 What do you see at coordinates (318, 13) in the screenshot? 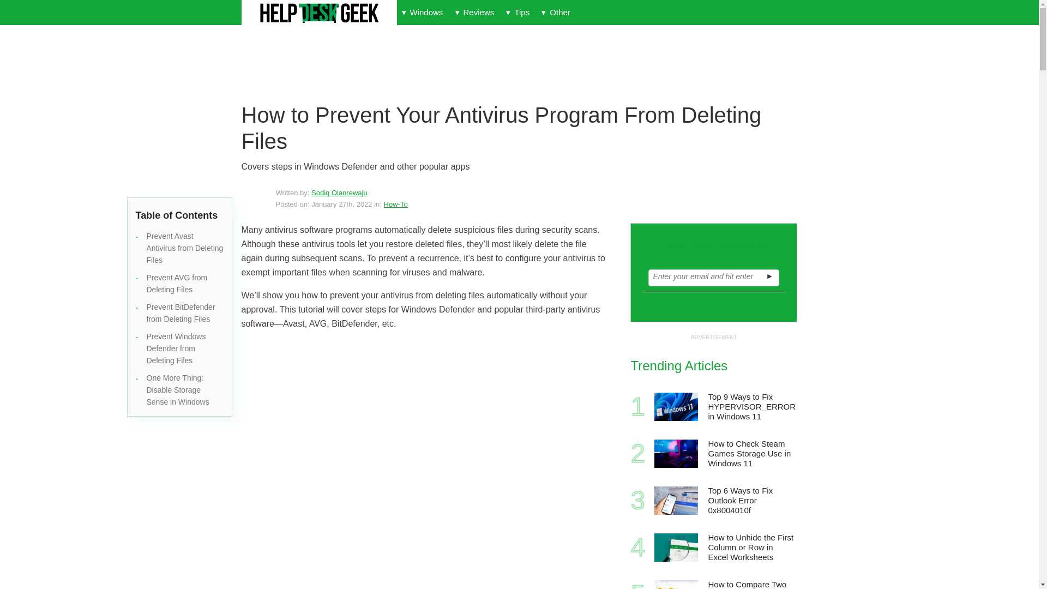
I see `Help Desk Geek` at bounding box center [318, 13].